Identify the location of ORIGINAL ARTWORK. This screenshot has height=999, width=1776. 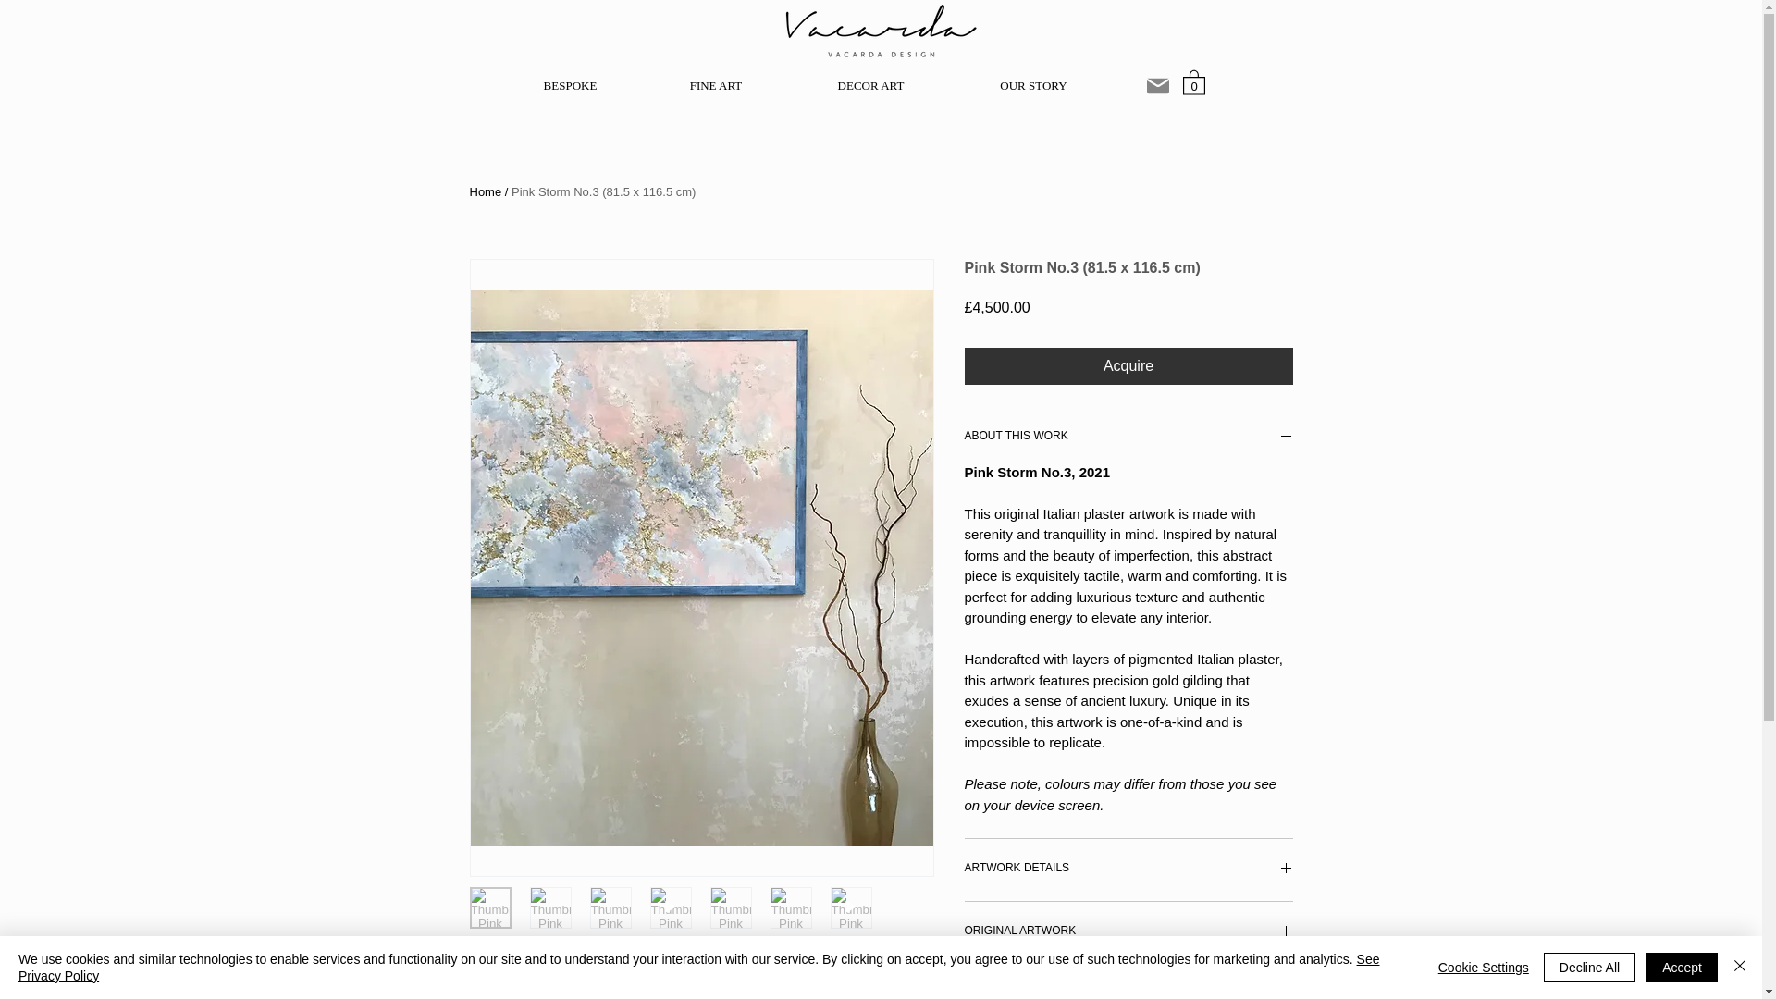
(1128, 932).